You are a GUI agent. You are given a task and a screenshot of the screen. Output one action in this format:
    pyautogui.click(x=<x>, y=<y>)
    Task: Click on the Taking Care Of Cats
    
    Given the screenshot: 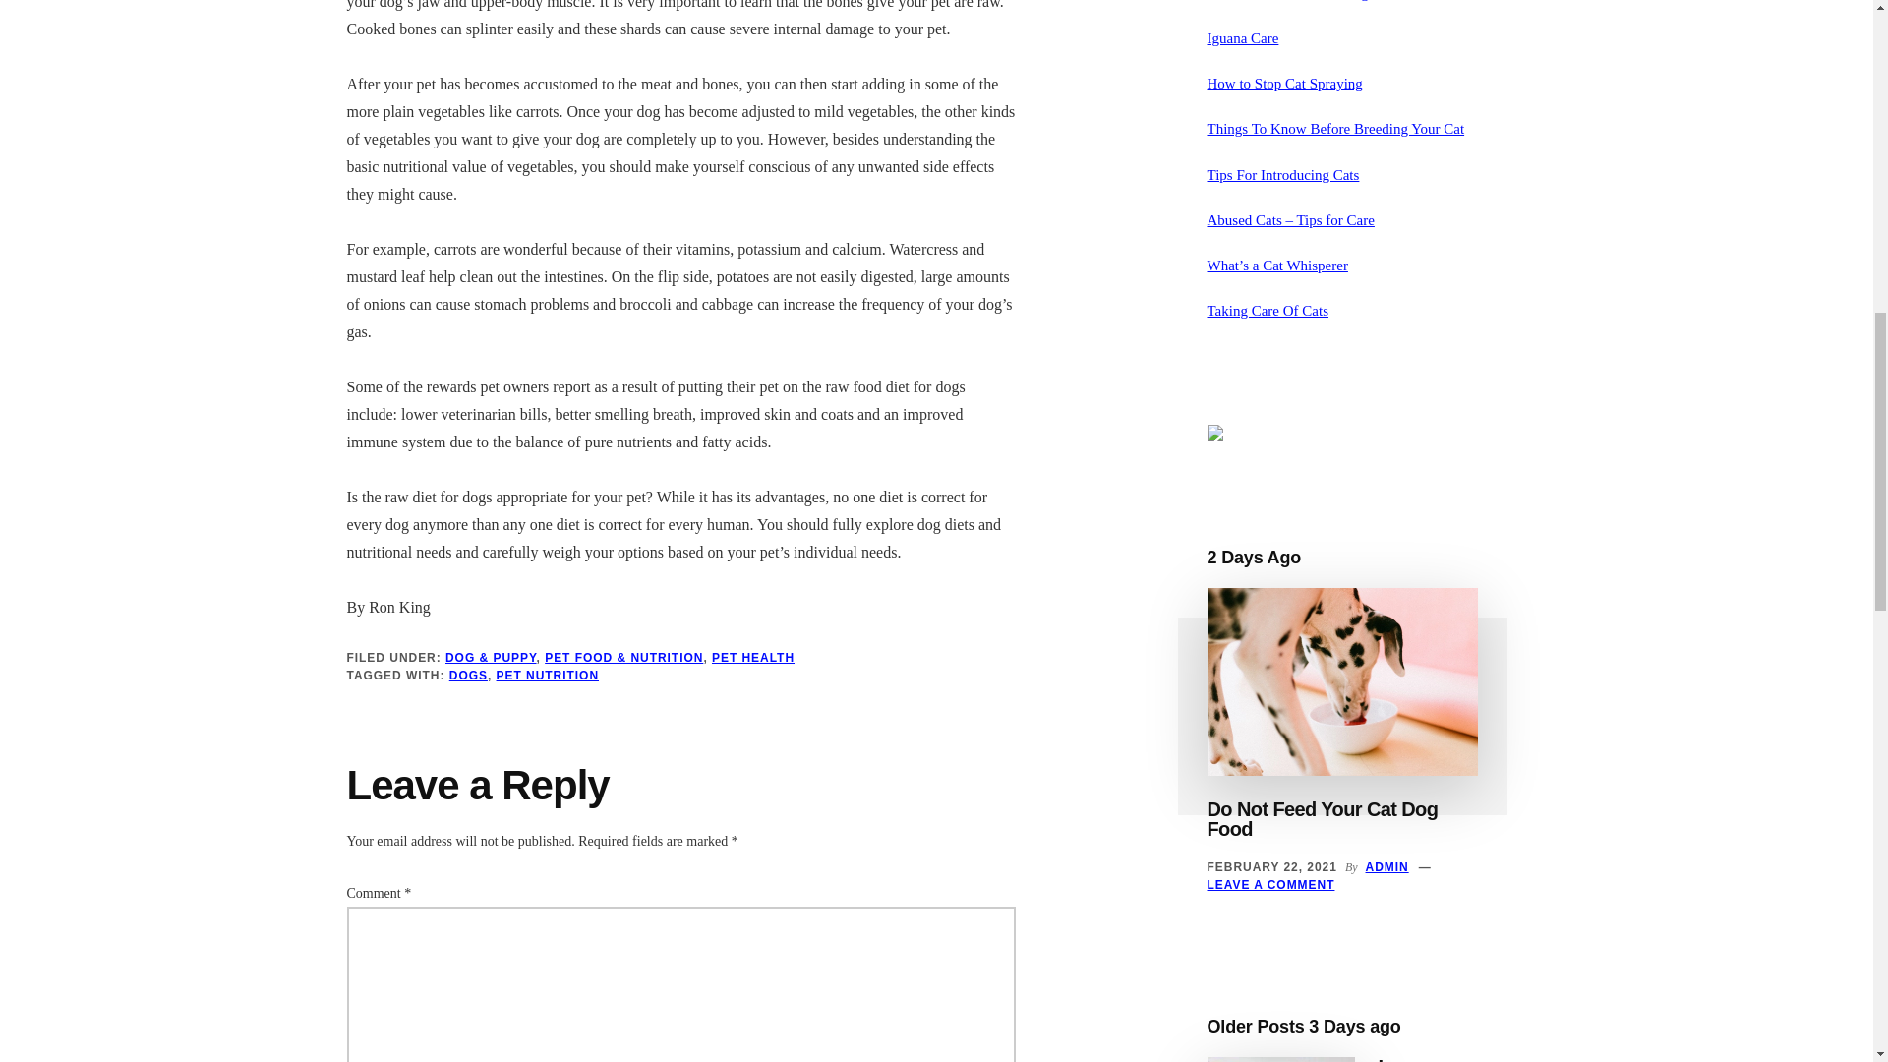 What is the action you would take?
    pyautogui.click(x=1268, y=311)
    